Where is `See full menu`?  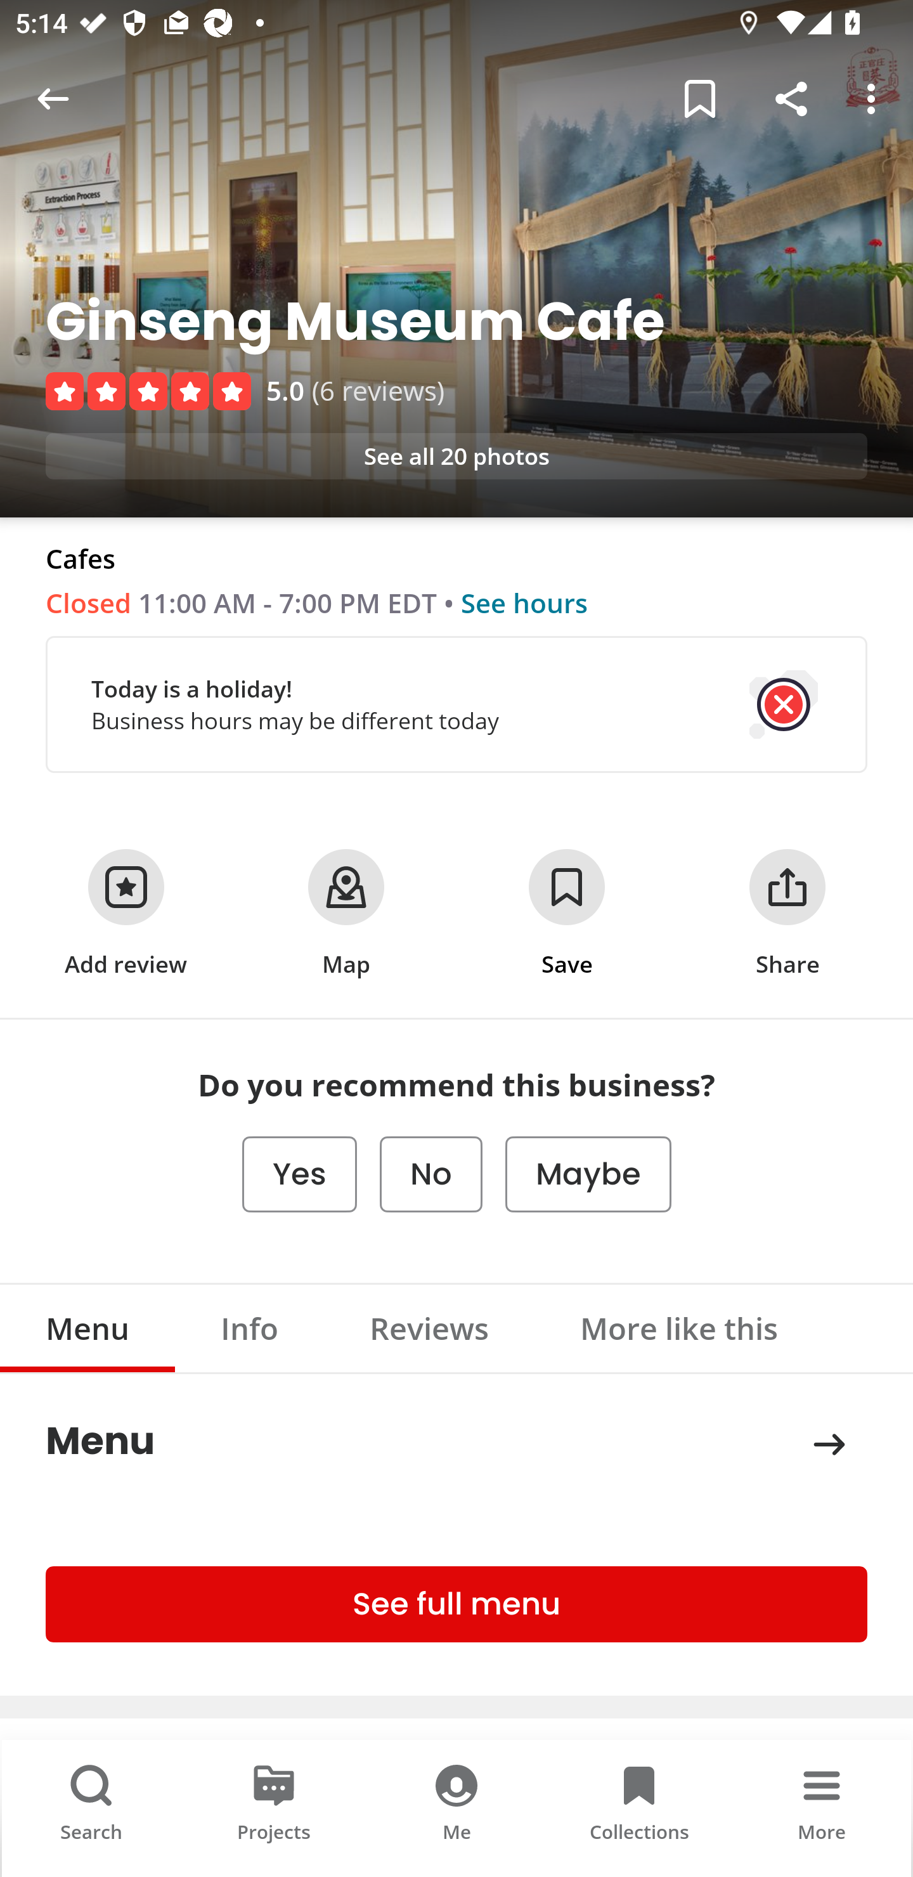 See full menu is located at coordinates (456, 1603).